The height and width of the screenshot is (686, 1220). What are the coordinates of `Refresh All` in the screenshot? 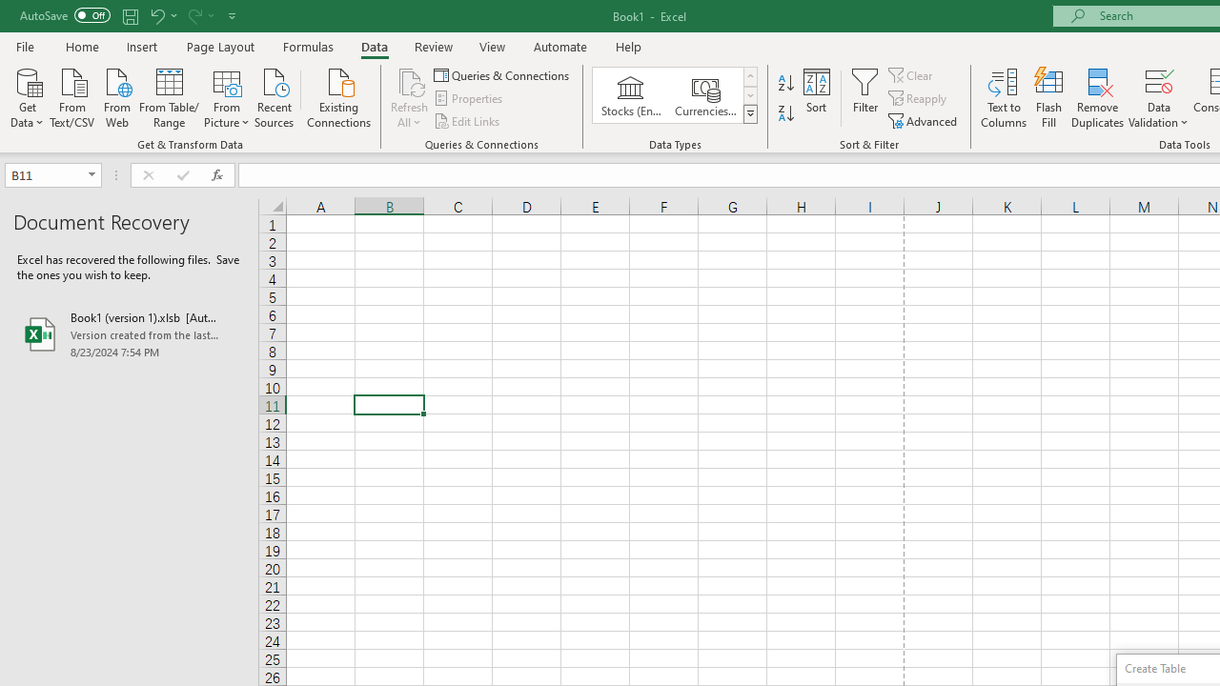 It's located at (410, 97).